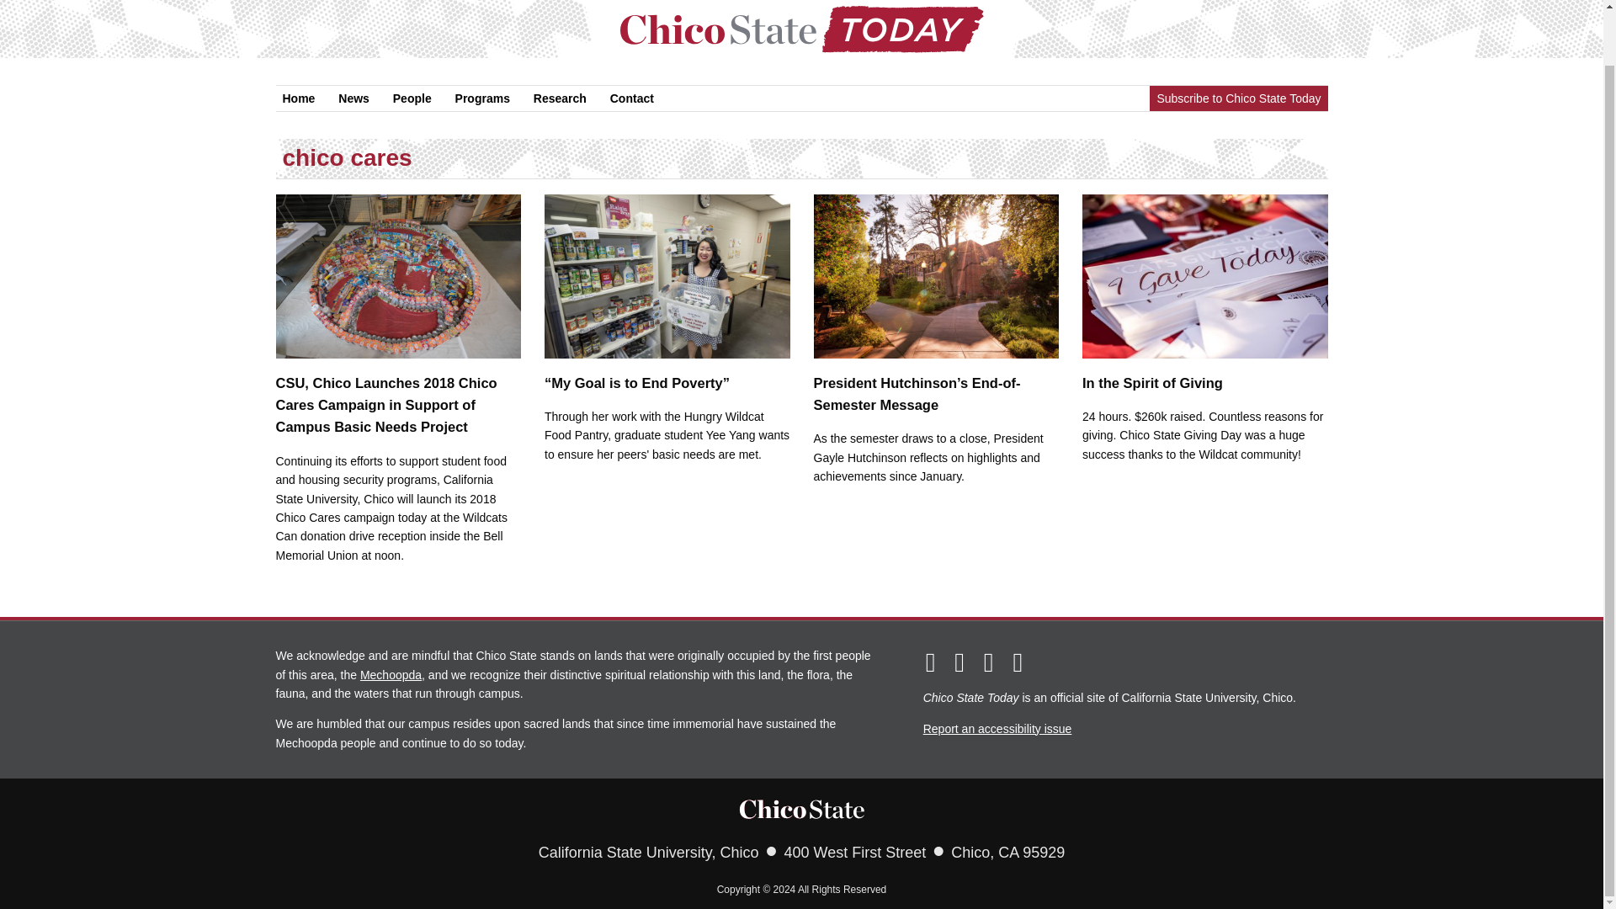 The image size is (1616, 909). What do you see at coordinates (412, 98) in the screenshot?
I see `People` at bounding box center [412, 98].